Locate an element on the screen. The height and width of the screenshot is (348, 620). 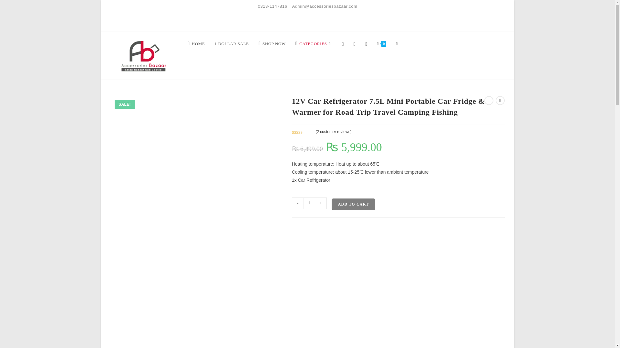
1 is located at coordinates (309, 203).